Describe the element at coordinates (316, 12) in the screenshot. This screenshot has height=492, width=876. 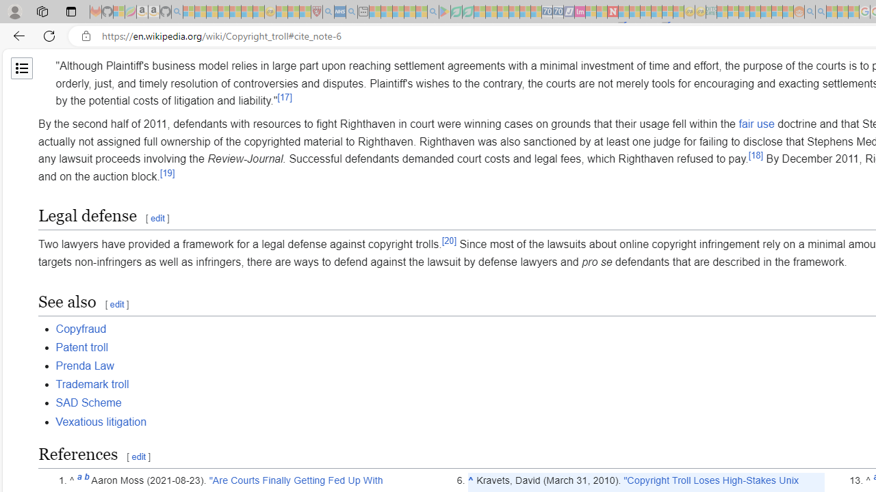
I see `Robert H. Shmerling, MD - Harvard Health - Sleeping` at that location.